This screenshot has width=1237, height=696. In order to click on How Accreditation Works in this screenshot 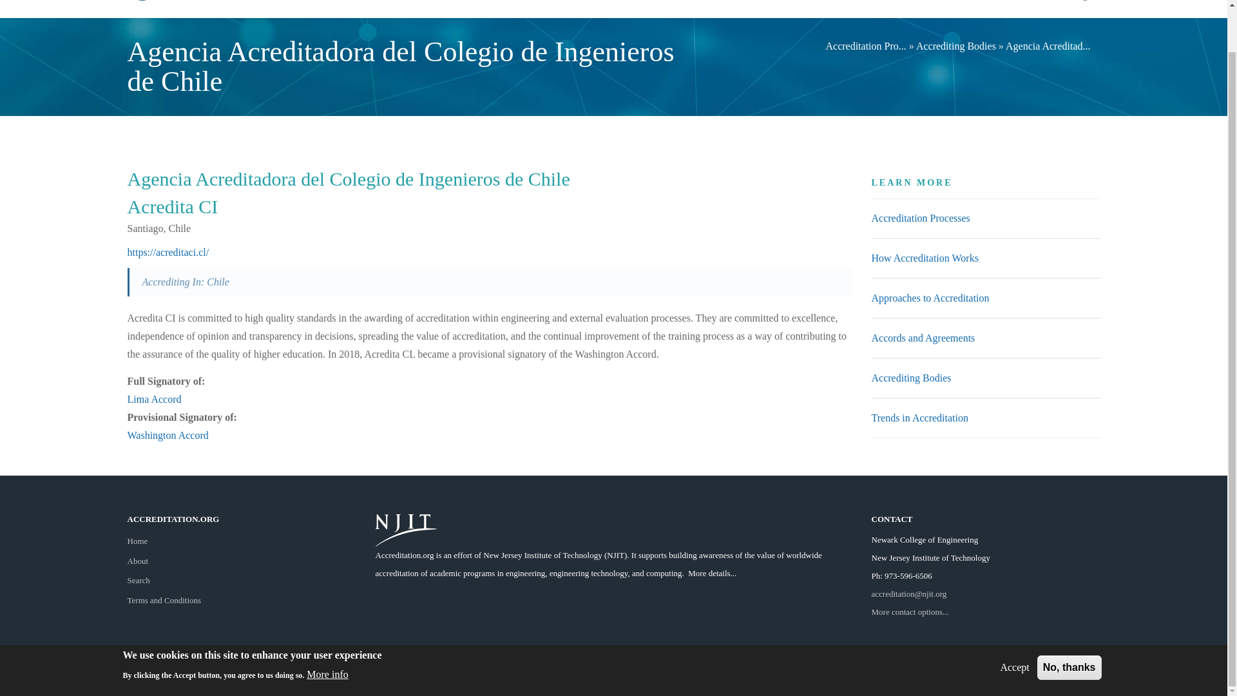, I will do `click(924, 258)`.